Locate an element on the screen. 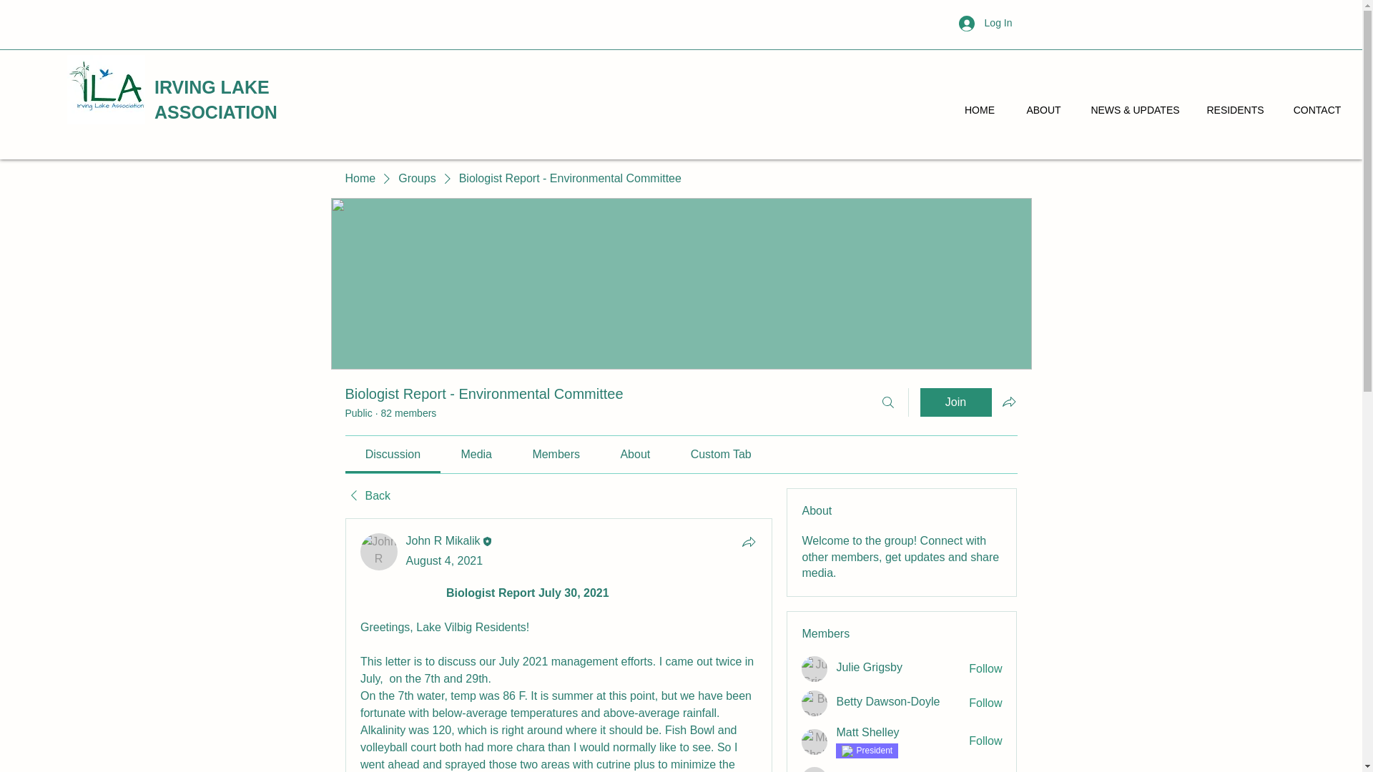 The width and height of the screenshot is (1373, 772). Julie Grigsby is located at coordinates (869, 668).